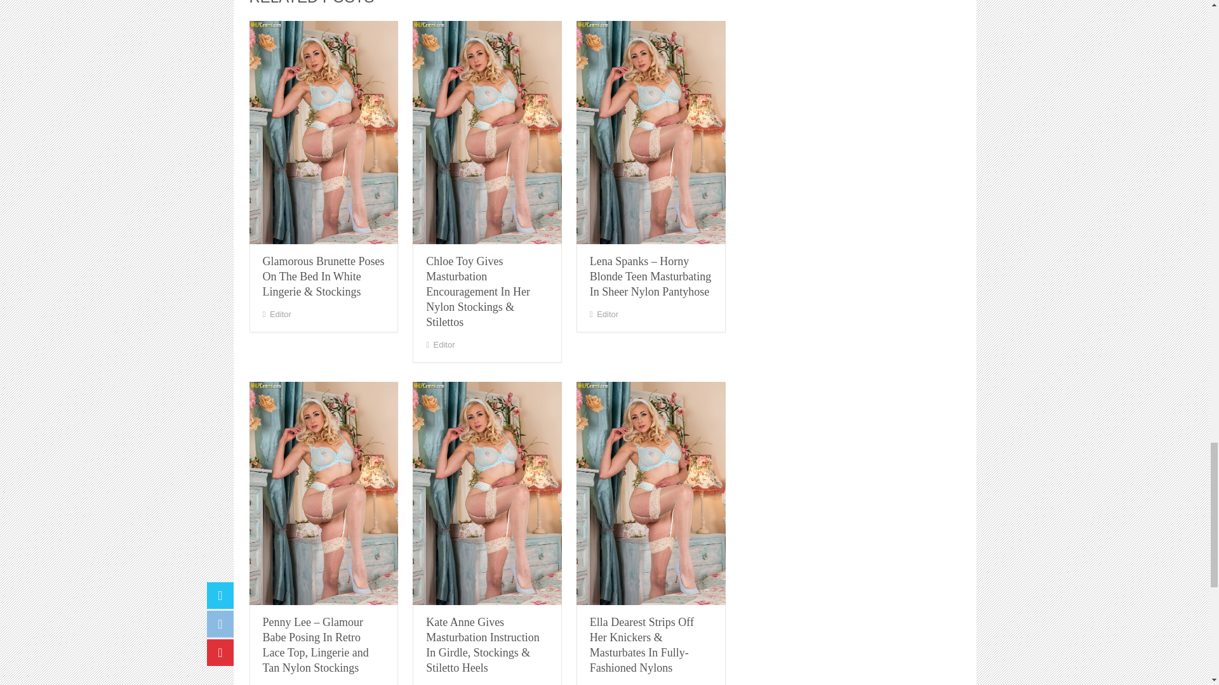 This screenshot has width=1219, height=685. What do you see at coordinates (280, 315) in the screenshot?
I see `Editor` at bounding box center [280, 315].